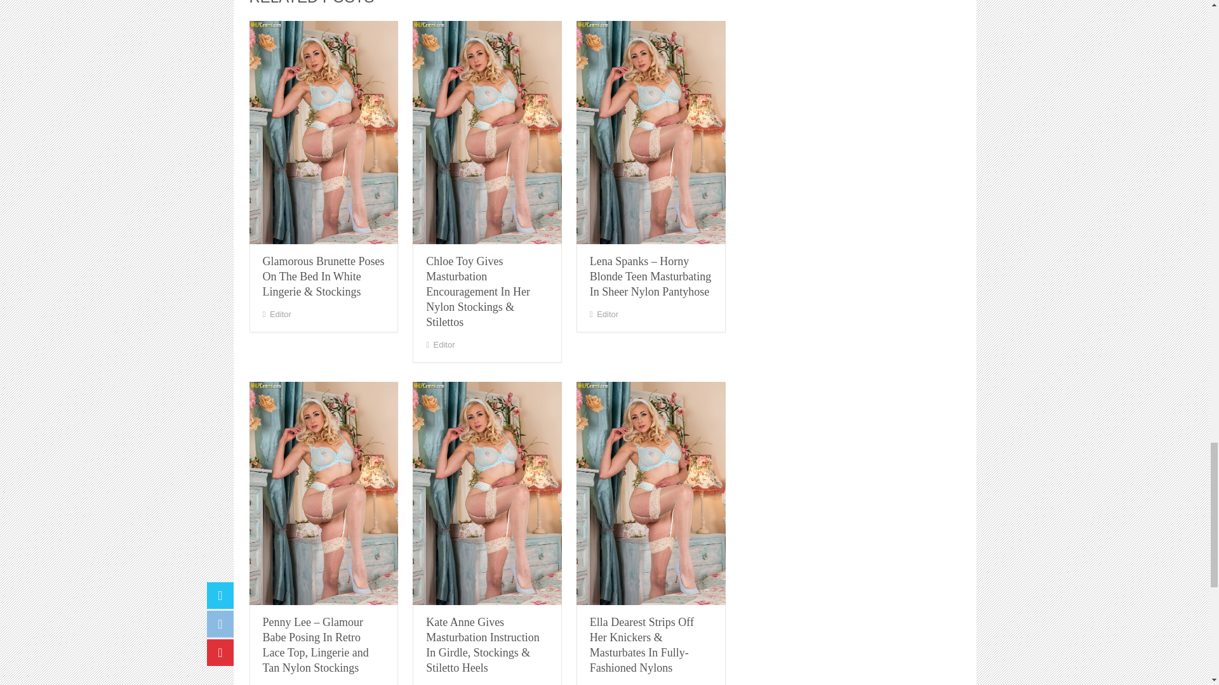 This screenshot has width=1219, height=685. What do you see at coordinates (280, 315) in the screenshot?
I see `Editor` at bounding box center [280, 315].